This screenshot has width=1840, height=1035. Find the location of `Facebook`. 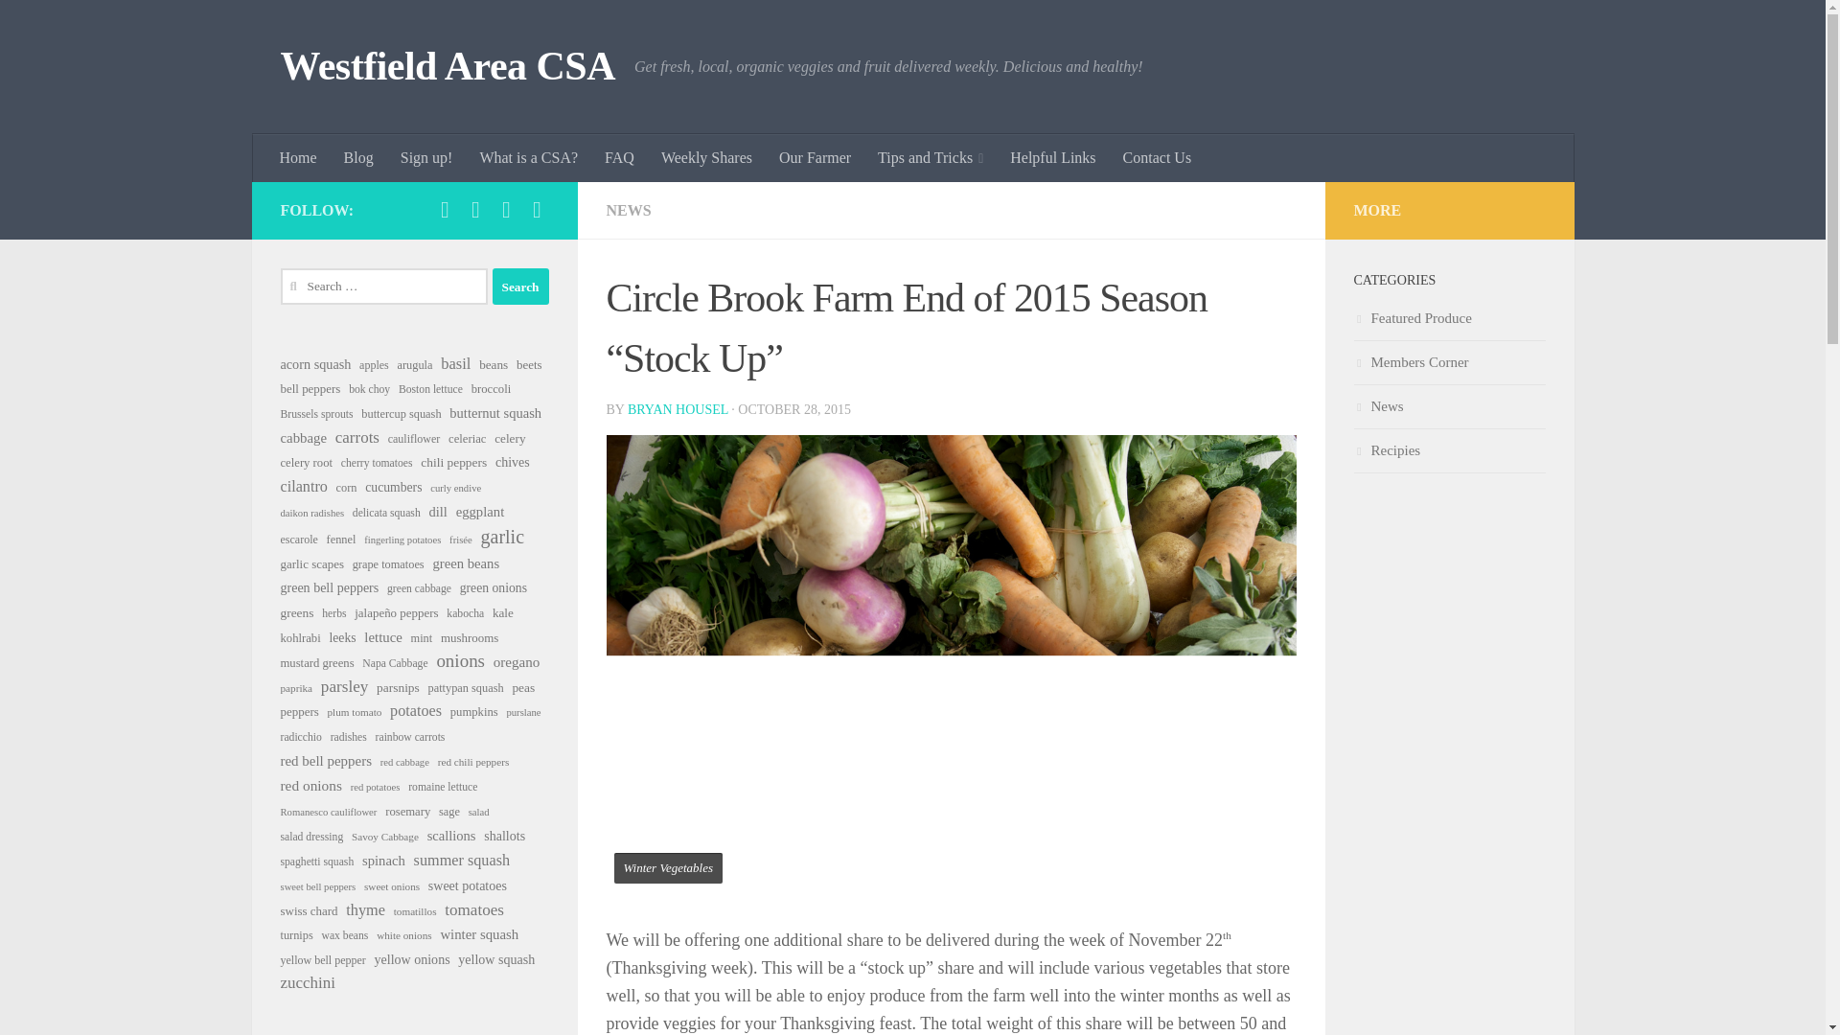

Facebook is located at coordinates (445, 210).